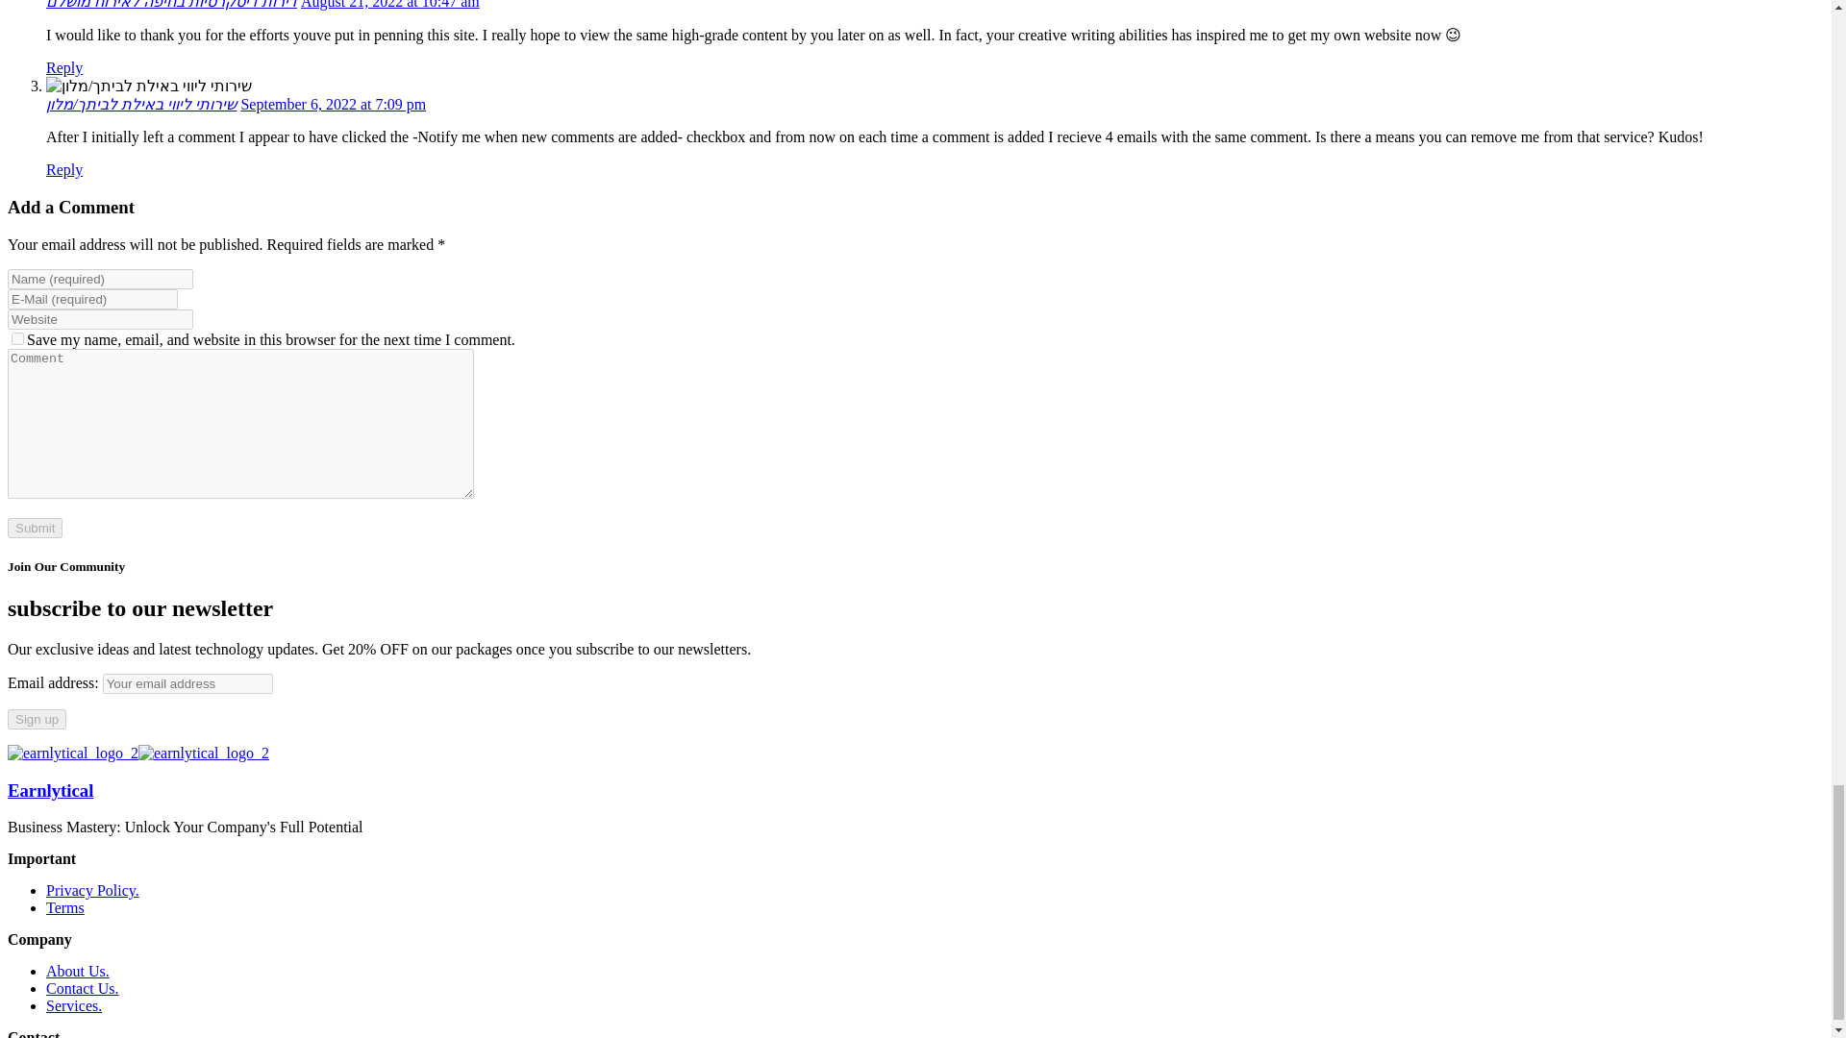  I want to click on Earnlytical, so click(73, 753).